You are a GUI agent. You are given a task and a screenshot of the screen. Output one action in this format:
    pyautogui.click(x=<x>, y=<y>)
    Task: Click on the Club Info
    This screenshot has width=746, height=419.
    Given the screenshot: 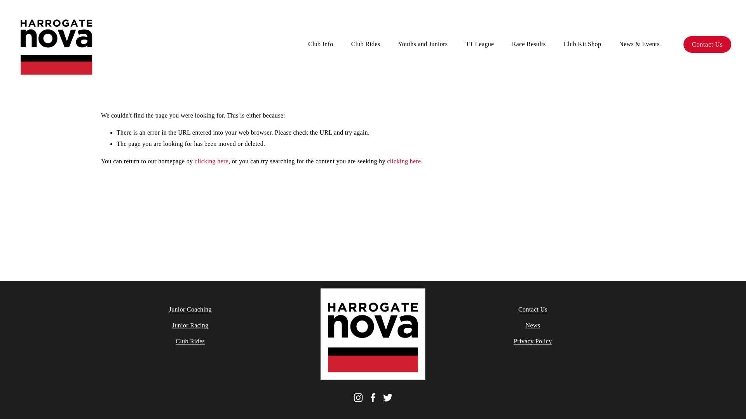 What is the action you would take?
    pyautogui.click(x=321, y=44)
    